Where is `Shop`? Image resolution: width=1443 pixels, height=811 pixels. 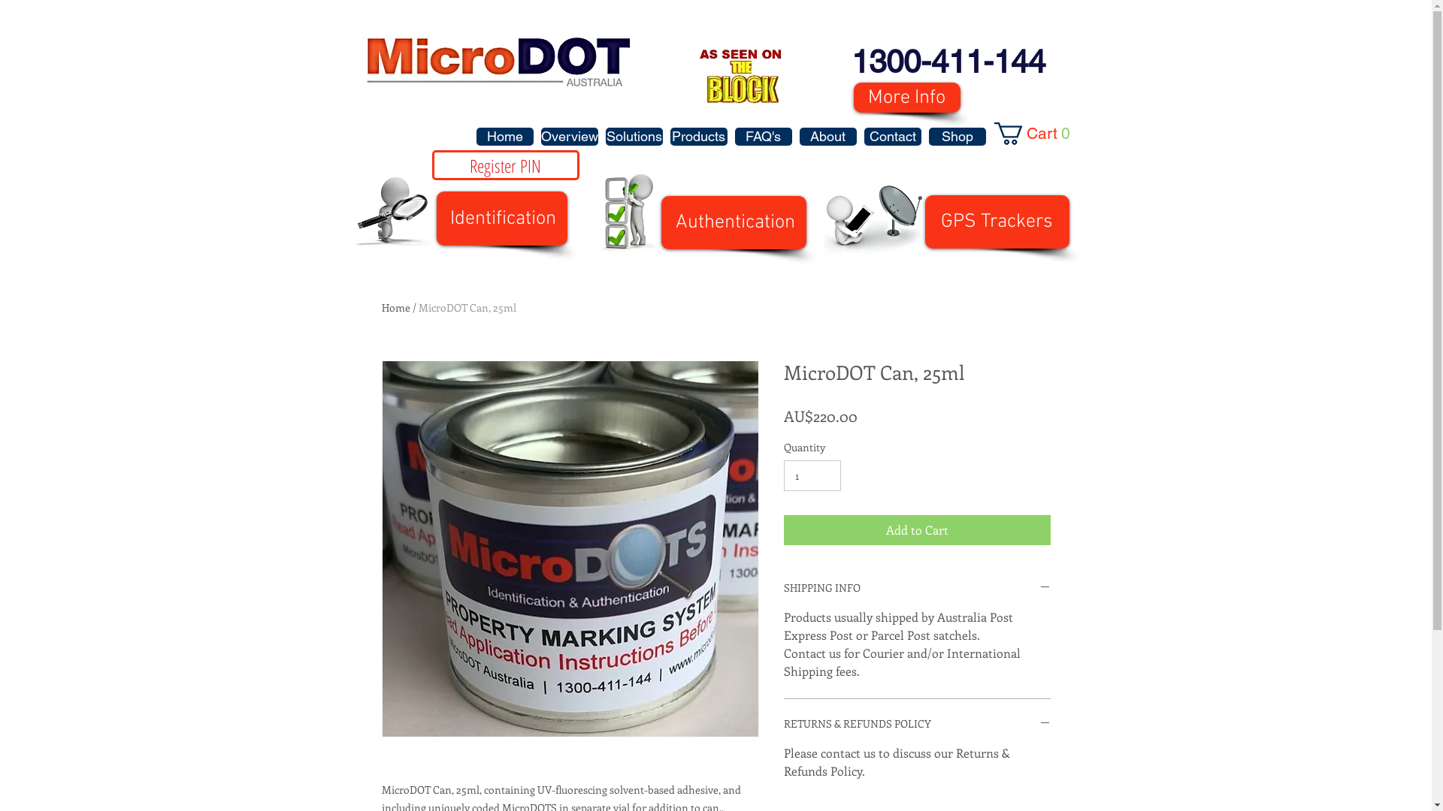 Shop is located at coordinates (957, 137).